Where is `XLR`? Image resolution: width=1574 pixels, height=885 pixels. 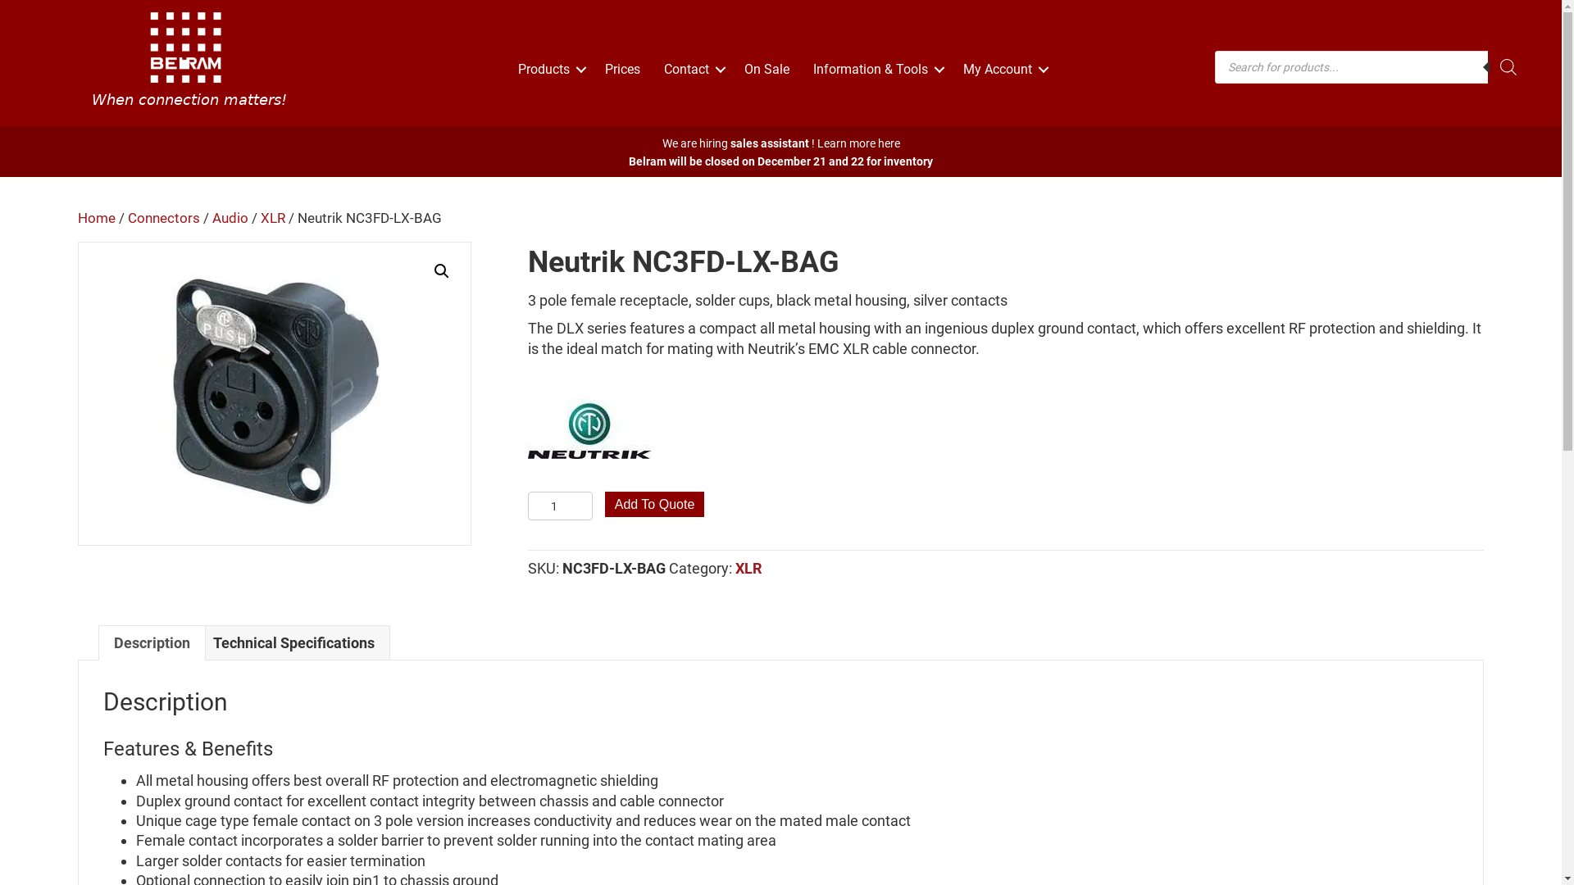 XLR is located at coordinates (273, 218).